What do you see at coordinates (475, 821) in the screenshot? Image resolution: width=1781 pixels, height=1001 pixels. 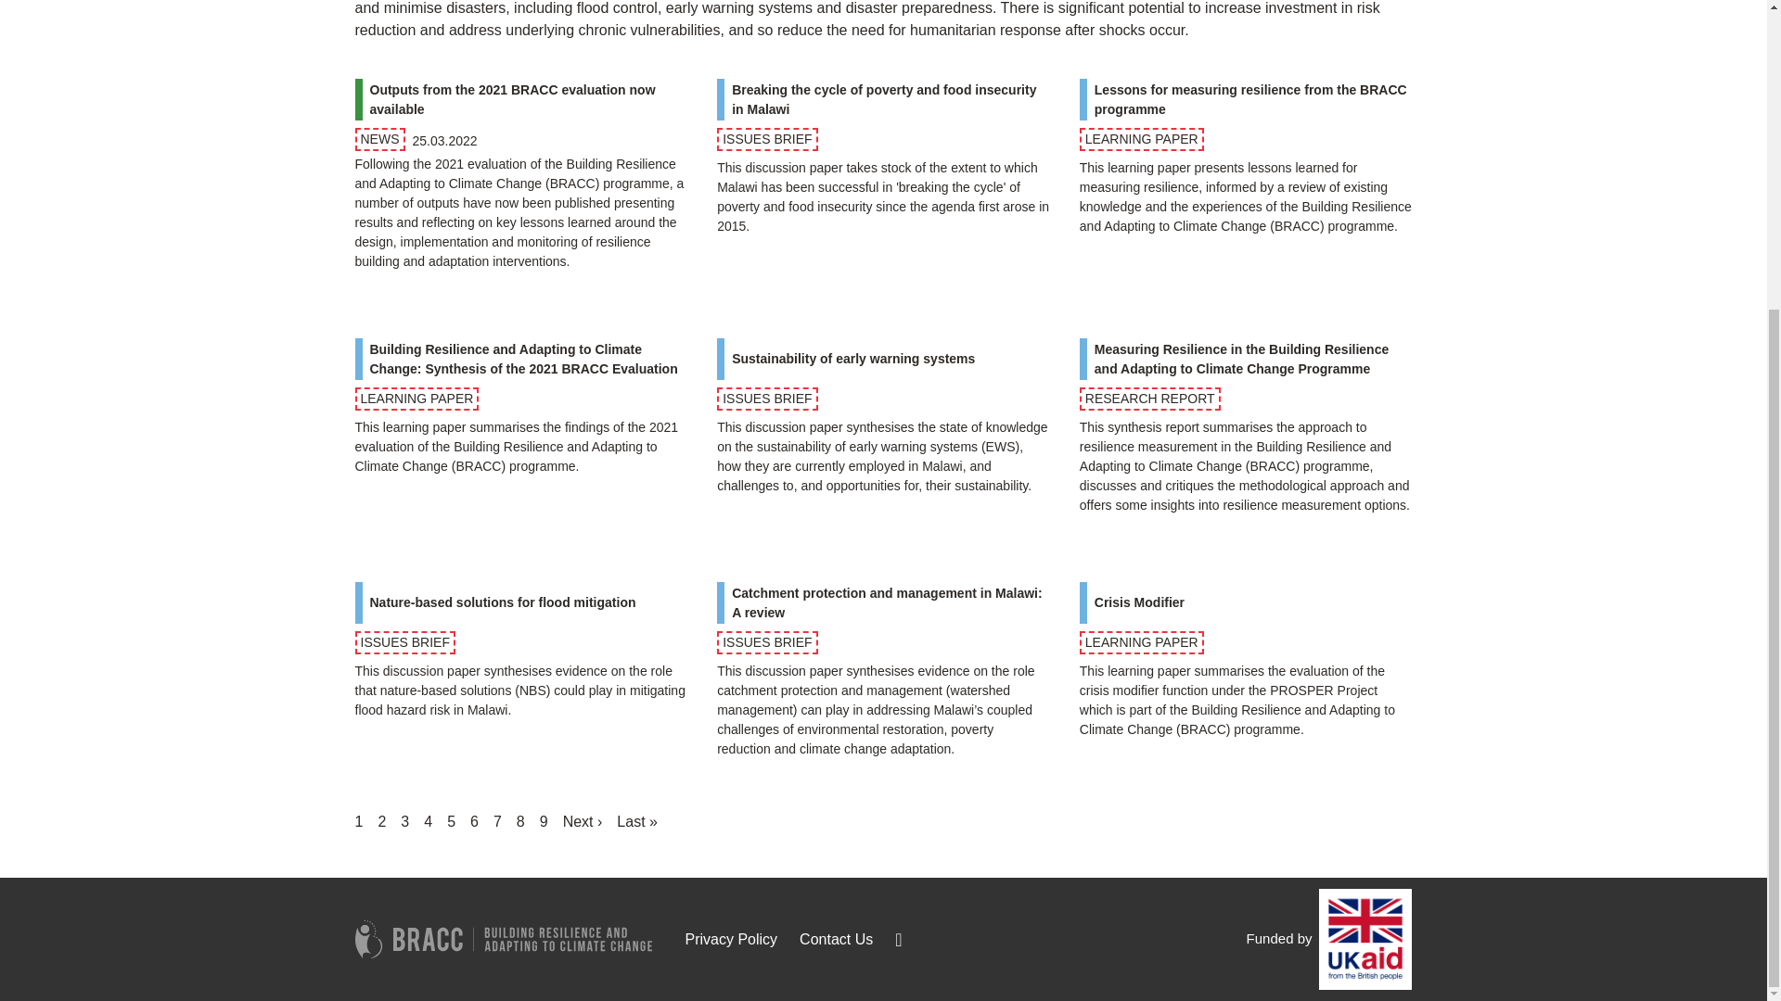 I see `Contact Us` at bounding box center [475, 821].